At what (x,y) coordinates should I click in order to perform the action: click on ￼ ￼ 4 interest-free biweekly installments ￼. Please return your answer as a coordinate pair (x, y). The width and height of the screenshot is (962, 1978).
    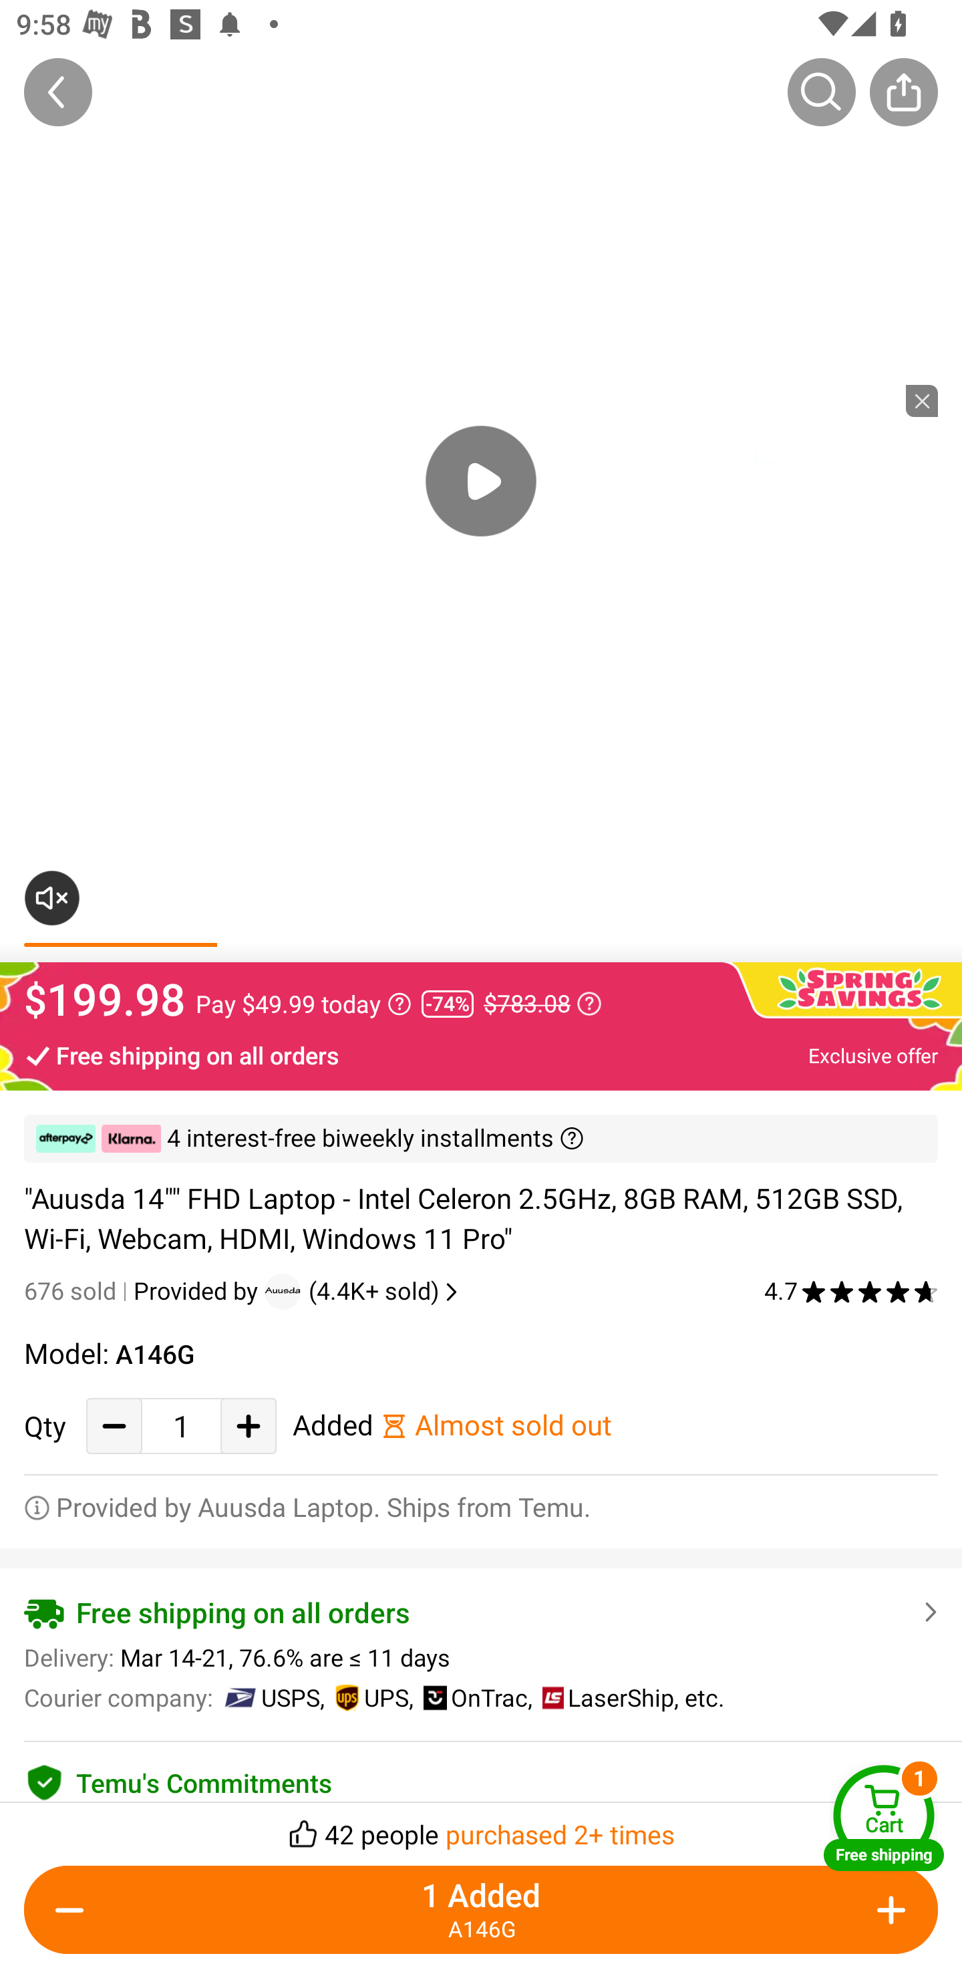
    Looking at the image, I should click on (481, 1139).